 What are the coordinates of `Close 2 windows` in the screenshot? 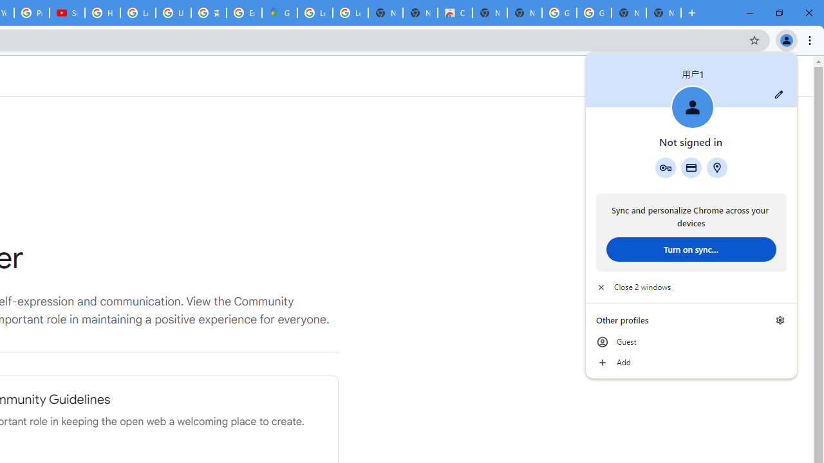 It's located at (691, 287).